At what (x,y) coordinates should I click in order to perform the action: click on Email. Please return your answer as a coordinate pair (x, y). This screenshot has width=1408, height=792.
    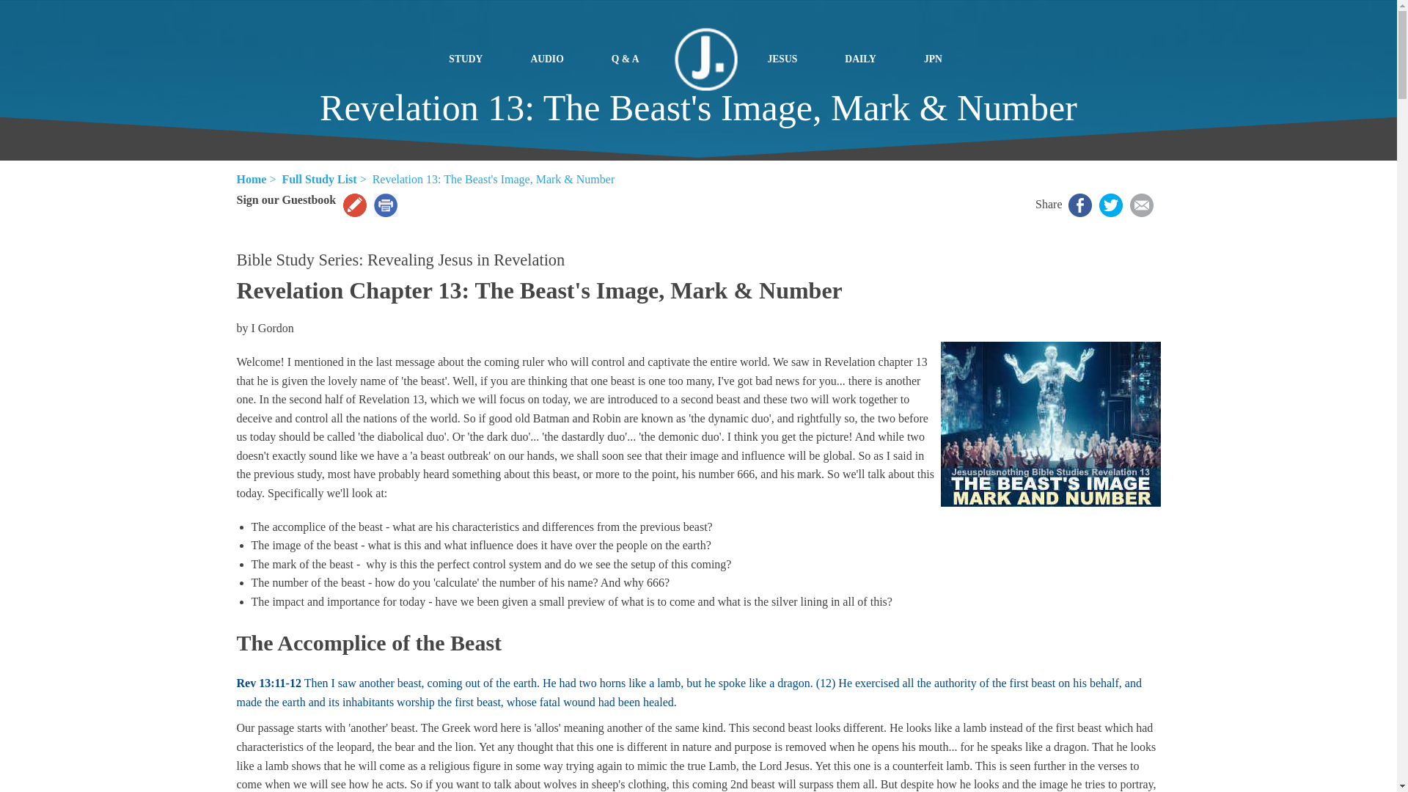
    Looking at the image, I should click on (1141, 205).